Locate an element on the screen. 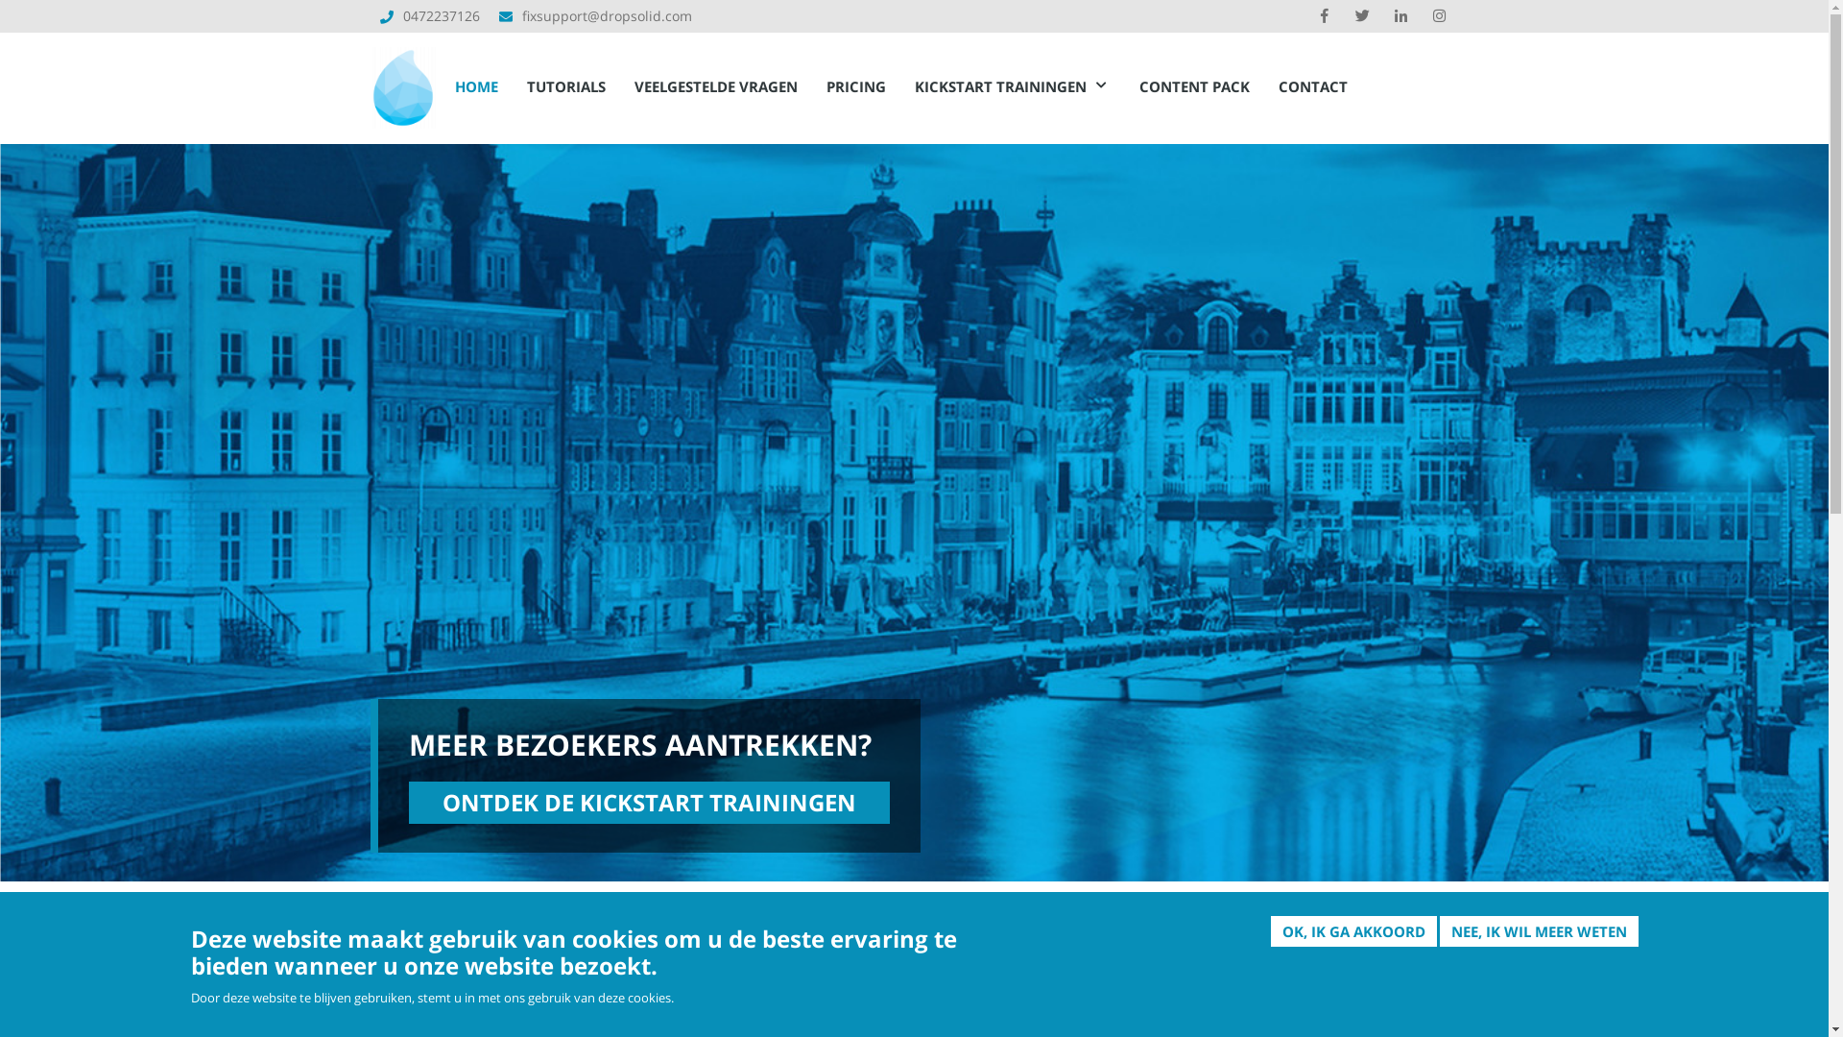  CONTACT is located at coordinates (1313, 86).